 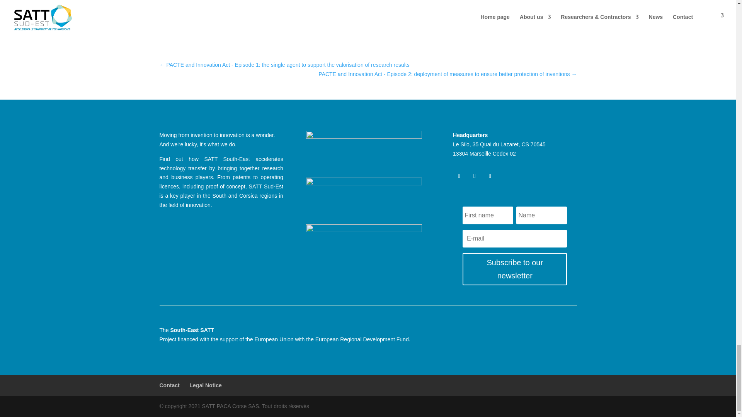 I want to click on Follow on Youtube, so click(x=475, y=176).